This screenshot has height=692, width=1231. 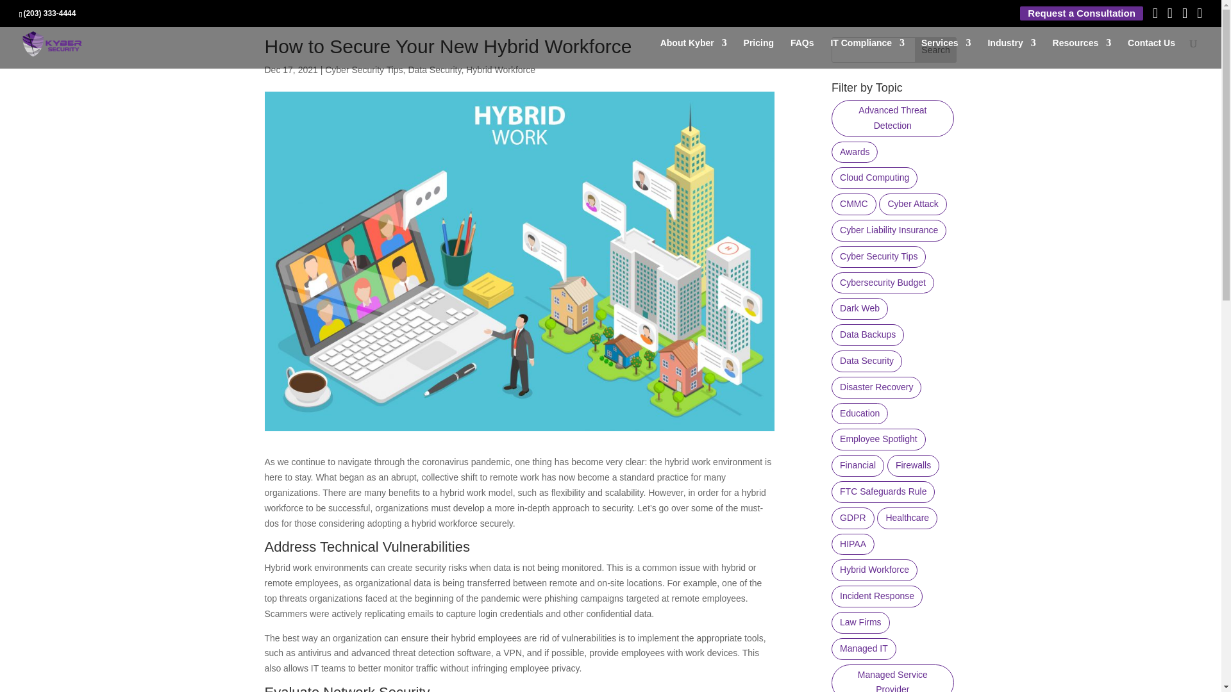 I want to click on FAQs, so click(x=801, y=53).